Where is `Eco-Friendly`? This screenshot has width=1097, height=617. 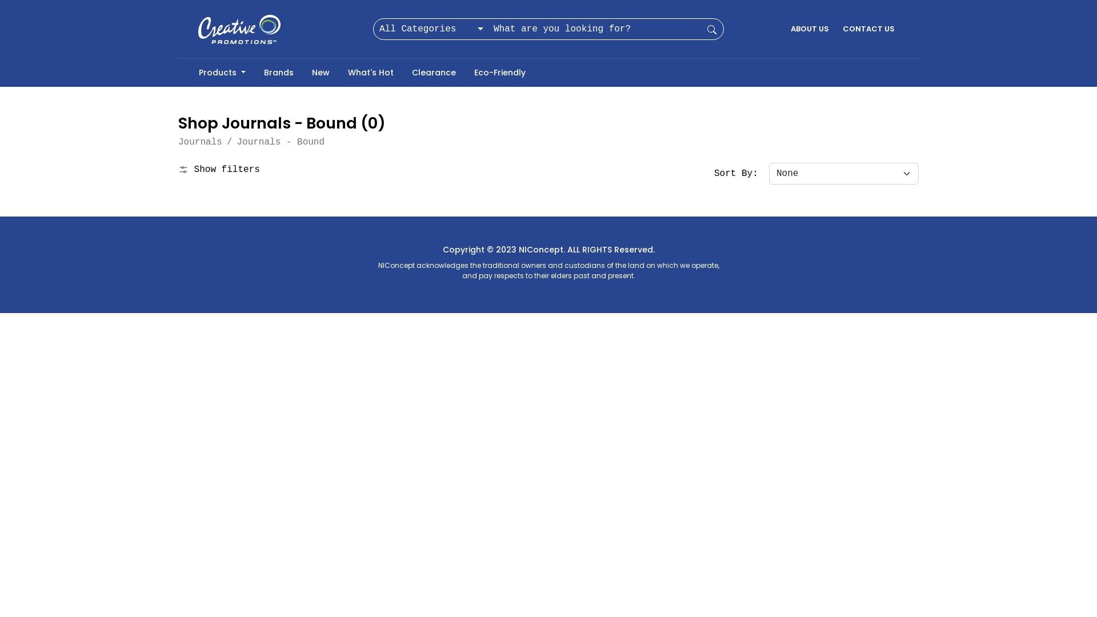
Eco-Friendly is located at coordinates (500, 73).